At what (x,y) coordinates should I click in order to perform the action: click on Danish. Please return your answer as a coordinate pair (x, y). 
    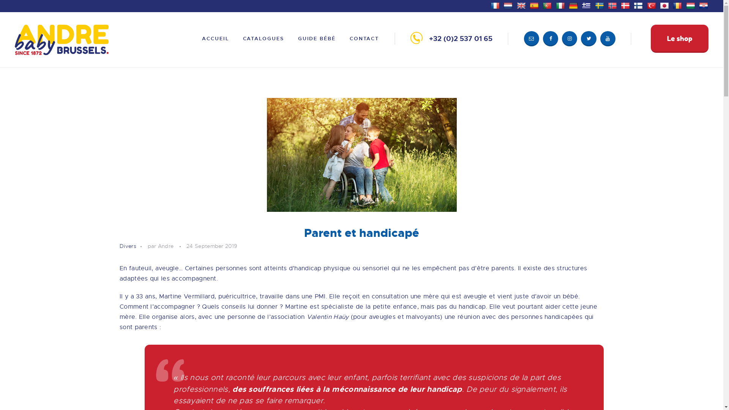
    Looking at the image, I should click on (626, 5).